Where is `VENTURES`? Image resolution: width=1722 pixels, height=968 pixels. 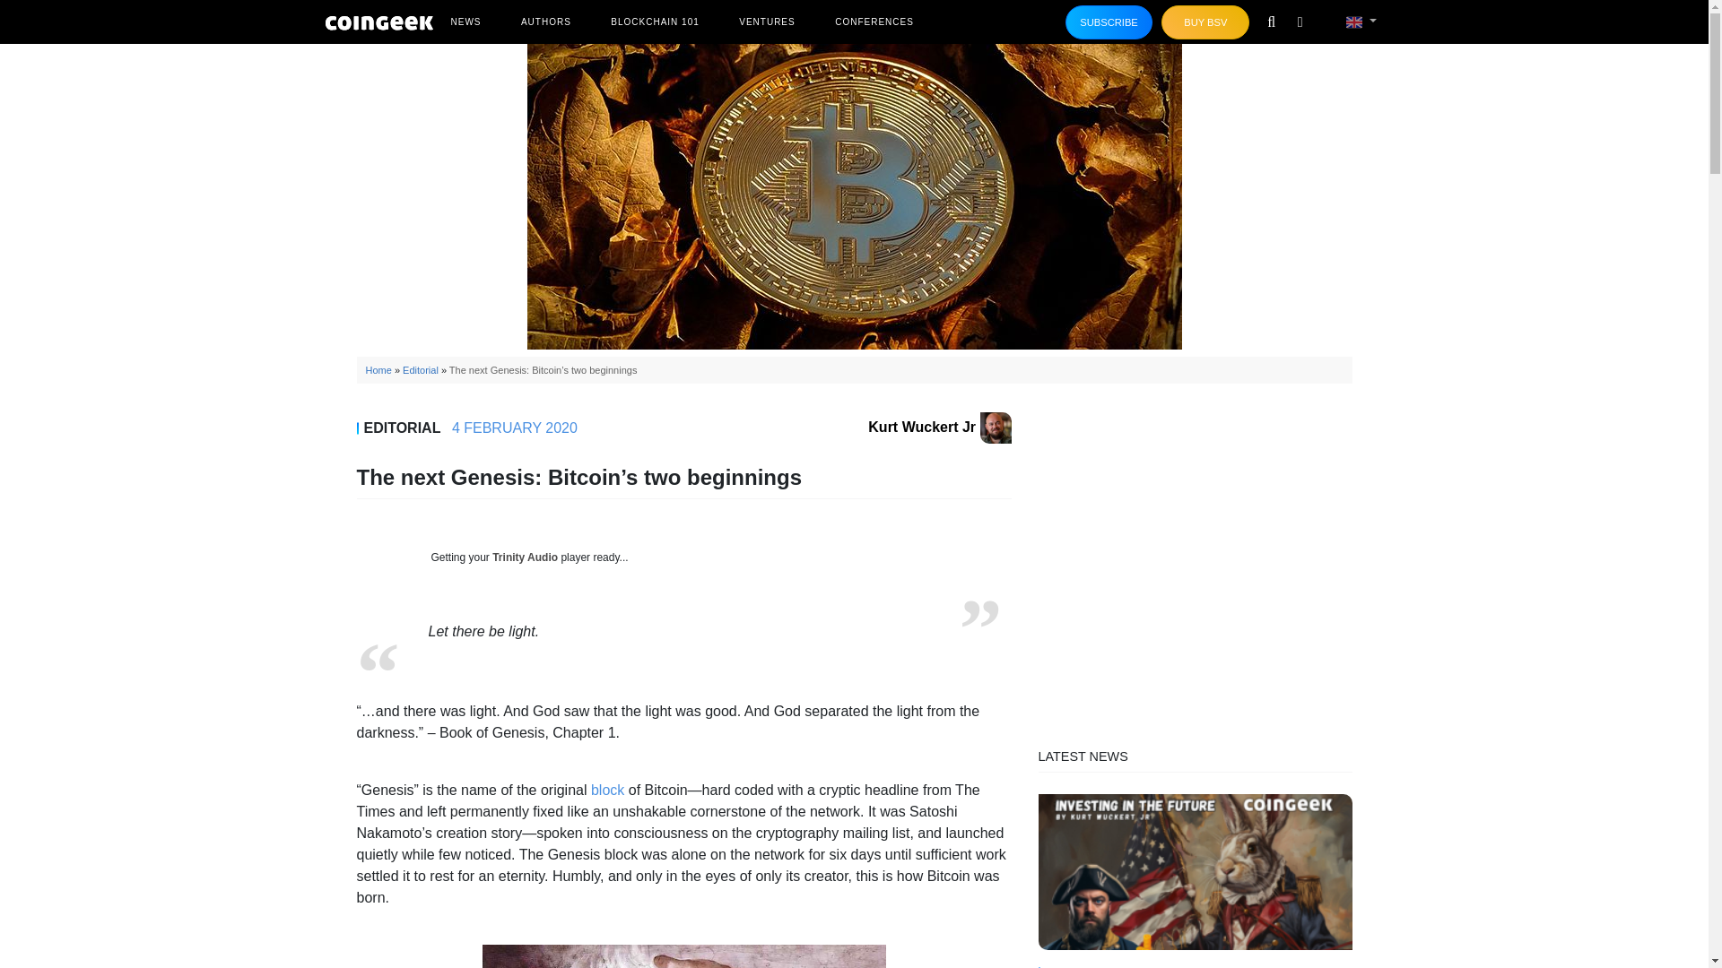
VENTURES is located at coordinates (767, 22).